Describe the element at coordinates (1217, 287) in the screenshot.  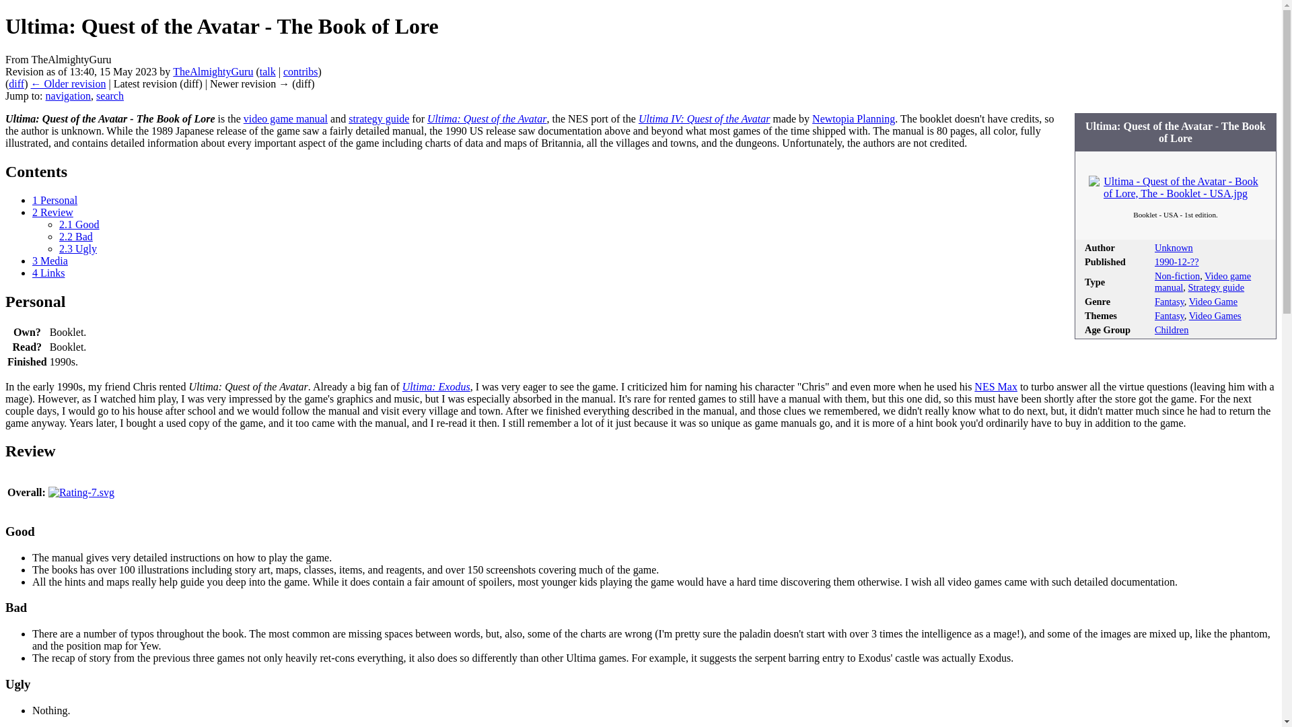
I see `Strategy guide` at that location.